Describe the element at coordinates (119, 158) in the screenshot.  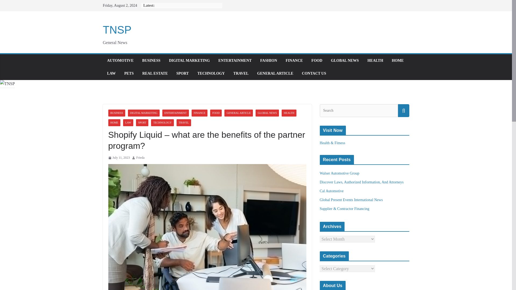
I see `3:14 am` at that location.